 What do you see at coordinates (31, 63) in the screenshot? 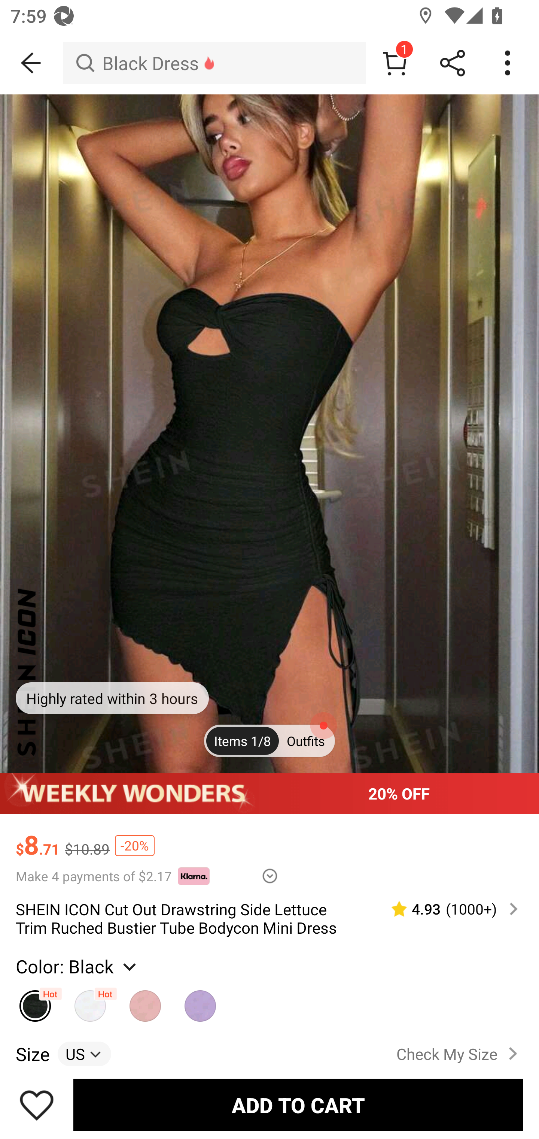
I see `BACK` at bounding box center [31, 63].